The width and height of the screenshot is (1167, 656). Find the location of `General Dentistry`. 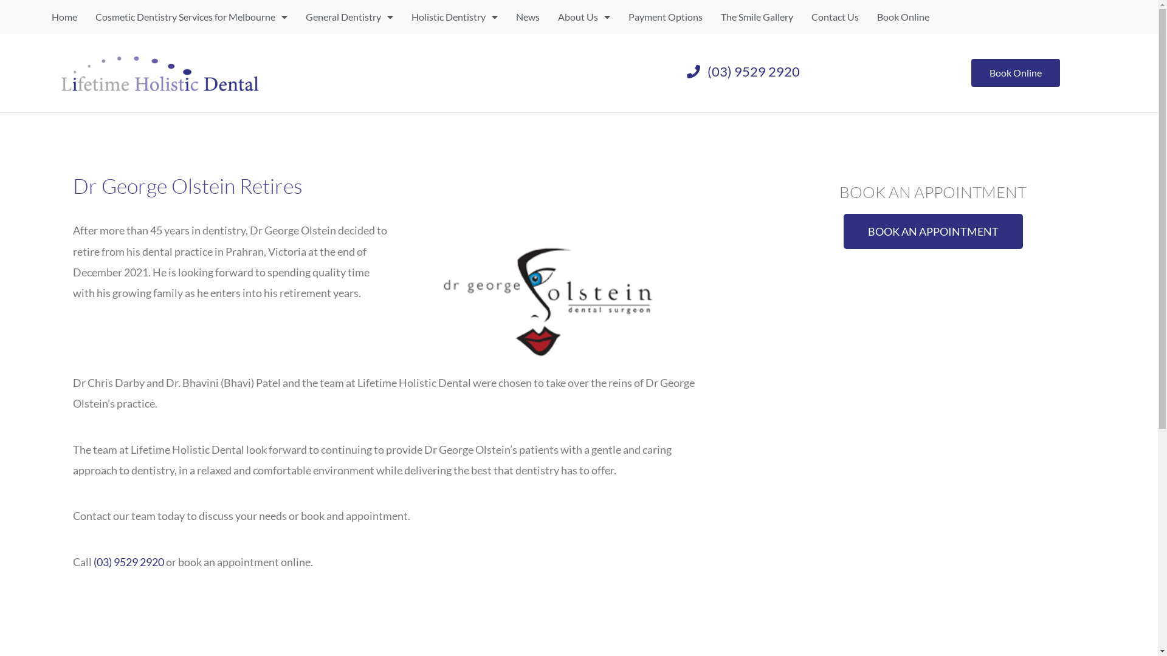

General Dentistry is located at coordinates (349, 17).